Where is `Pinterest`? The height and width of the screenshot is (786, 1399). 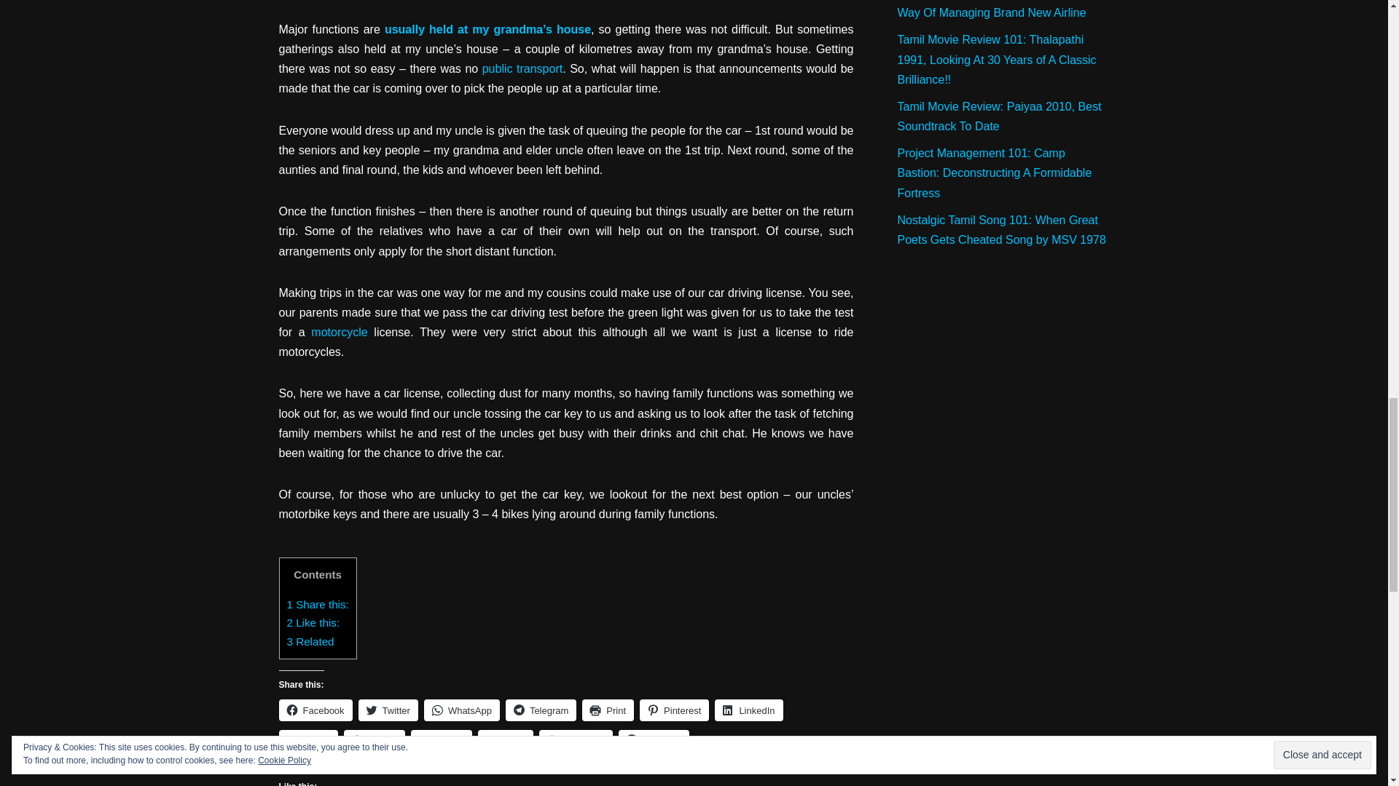 Pinterest is located at coordinates (674, 710).